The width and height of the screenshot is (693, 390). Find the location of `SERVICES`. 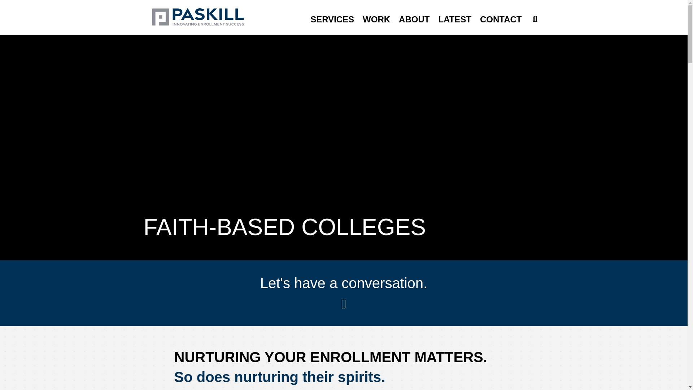

SERVICES is located at coordinates (332, 19).